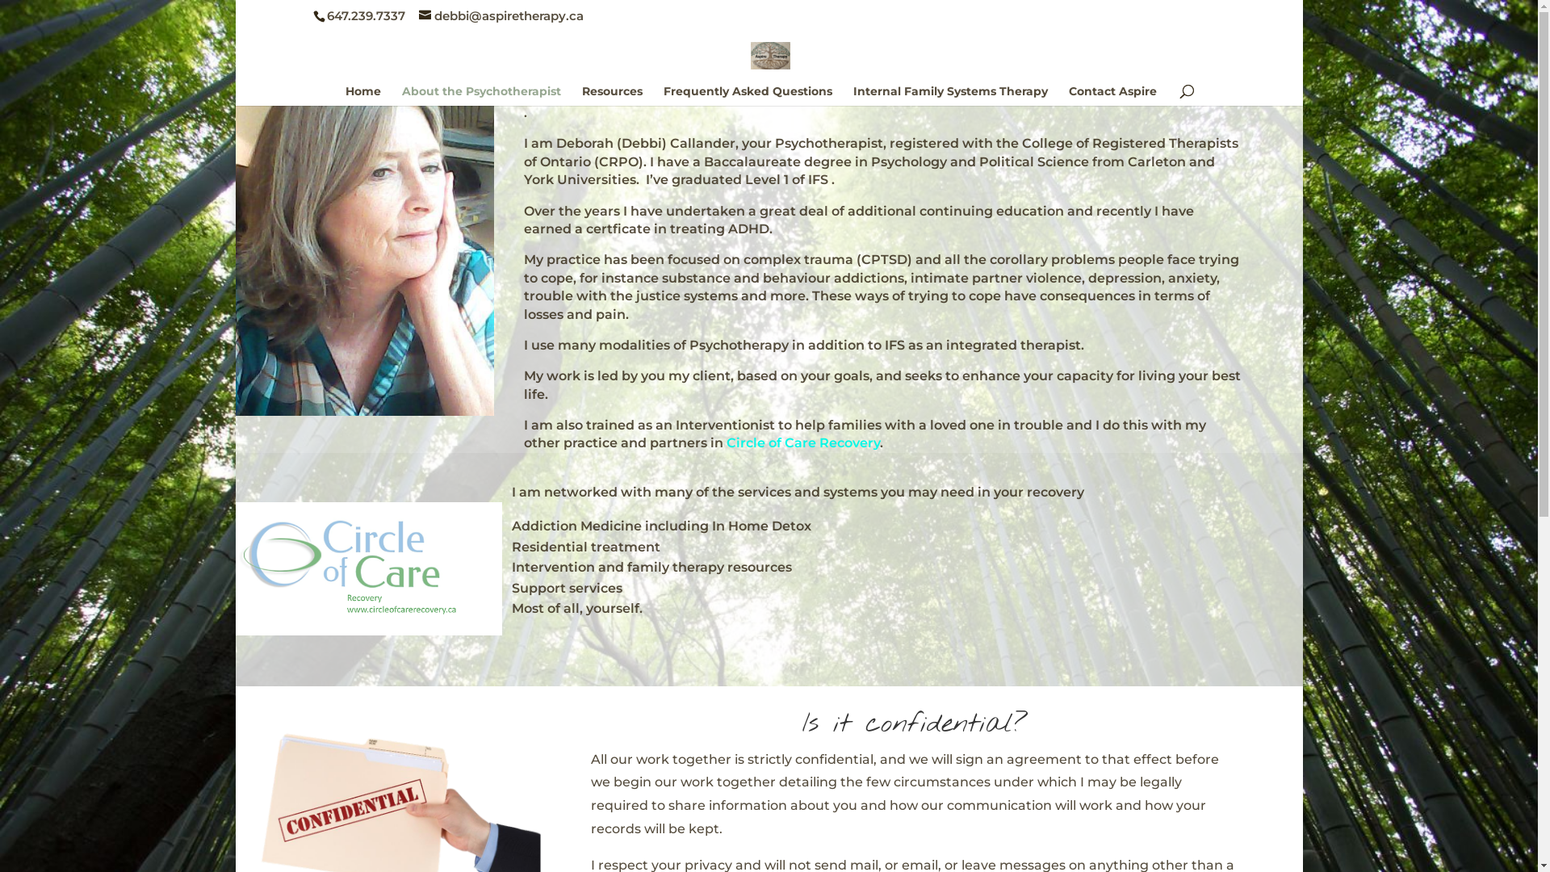 This screenshot has height=872, width=1550. What do you see at coordinates (951, 95) in the screenshot?
I see `Internal Family Systems Therapy` at bounding box center [951, 95].